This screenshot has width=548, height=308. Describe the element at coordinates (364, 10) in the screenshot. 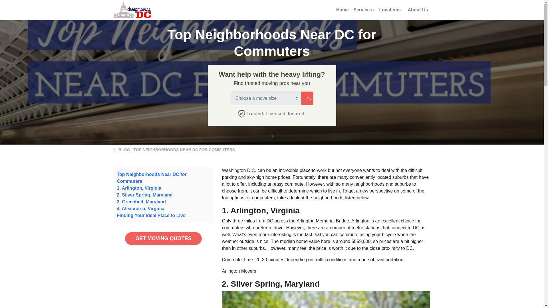

I see `Services` at that location.